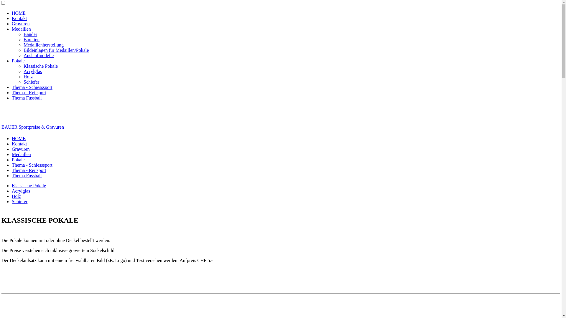  Describe the element at coordinates (19, 144) in the screenshot. I see `Kontakt` at that location.